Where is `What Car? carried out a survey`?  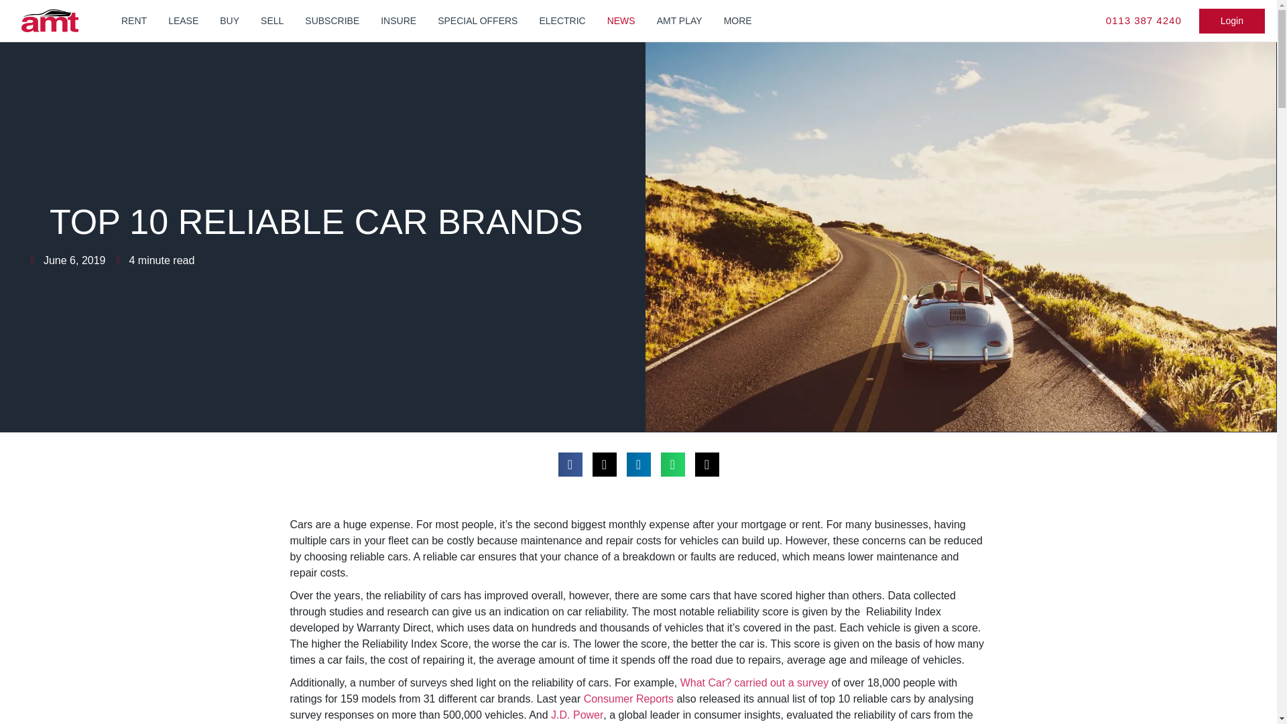
What Car? carried out a survey is located at coordinates (755, 682).